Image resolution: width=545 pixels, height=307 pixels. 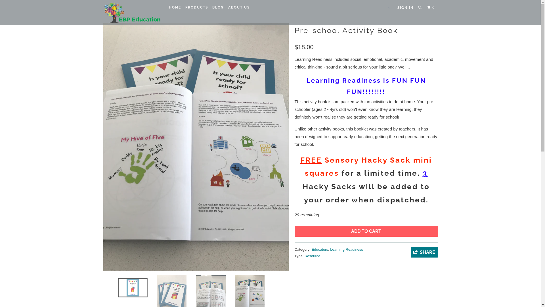 What do you see at coordinates (320, 250) in the screenshot?
I see `Educators` at bounding box center [320, 250].